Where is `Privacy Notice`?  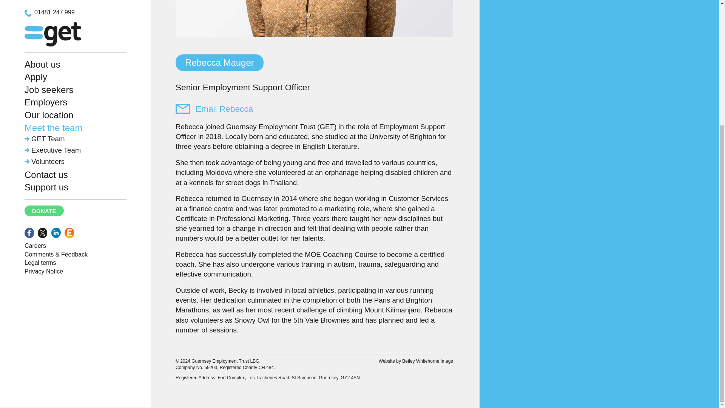
Privacy Notice is located at coordinates (44, 95).